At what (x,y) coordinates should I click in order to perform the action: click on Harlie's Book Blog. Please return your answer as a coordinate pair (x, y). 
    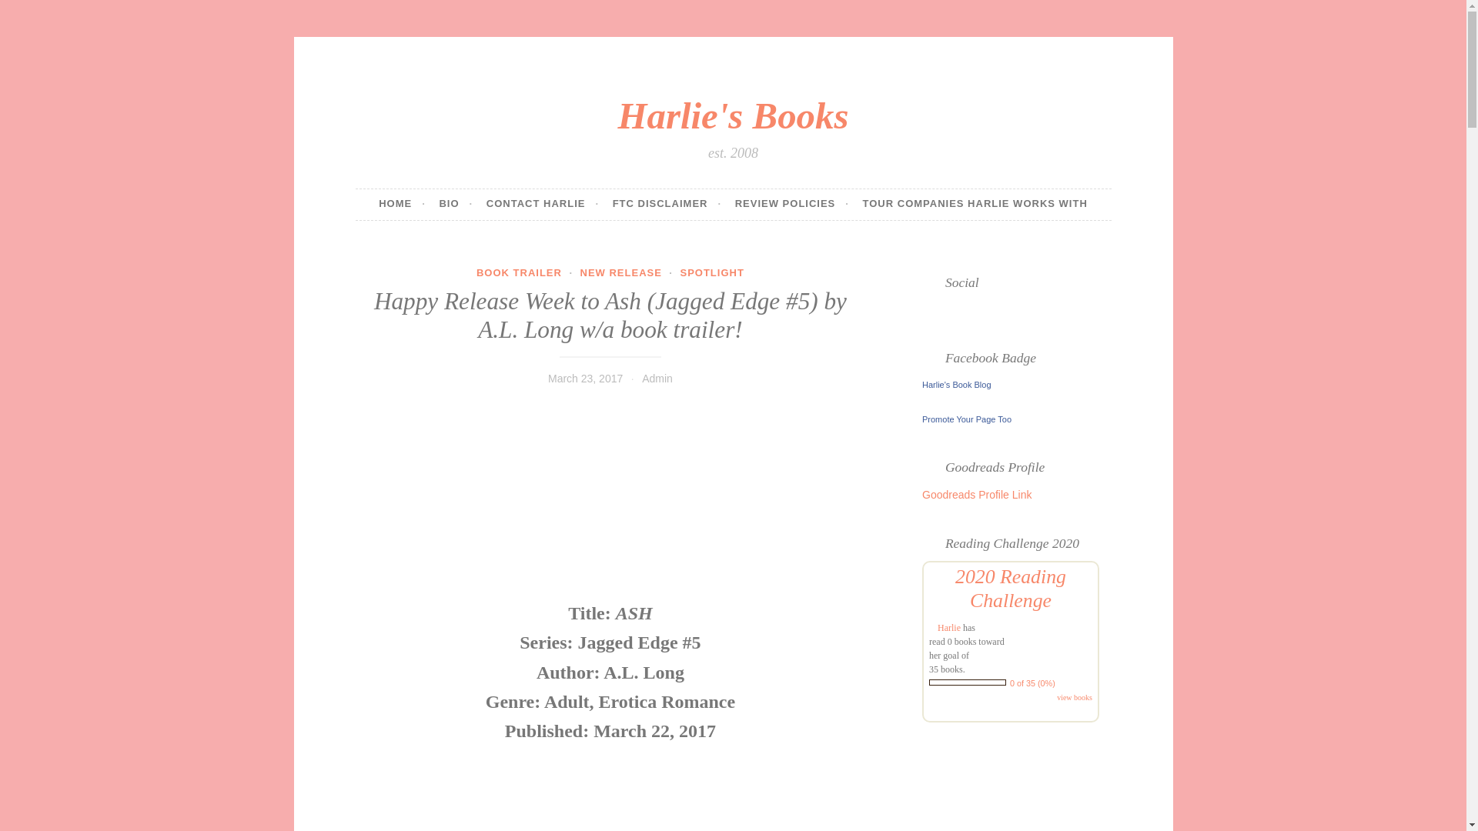
    Looking at the image, I should click on (957, 385).